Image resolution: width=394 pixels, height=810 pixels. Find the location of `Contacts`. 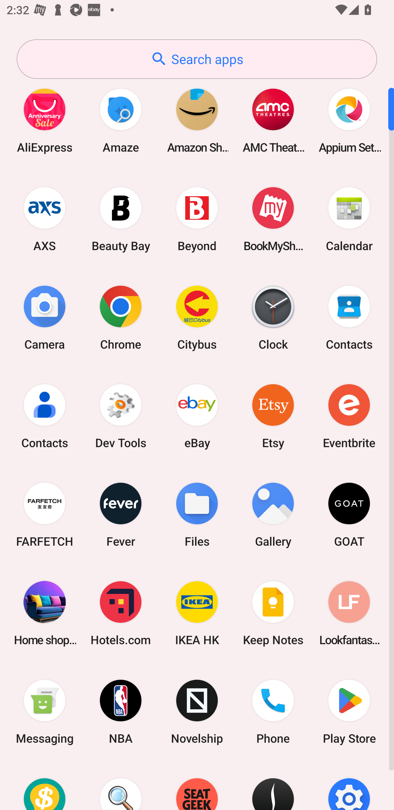

Contacts is located at coordinates (45, 416).